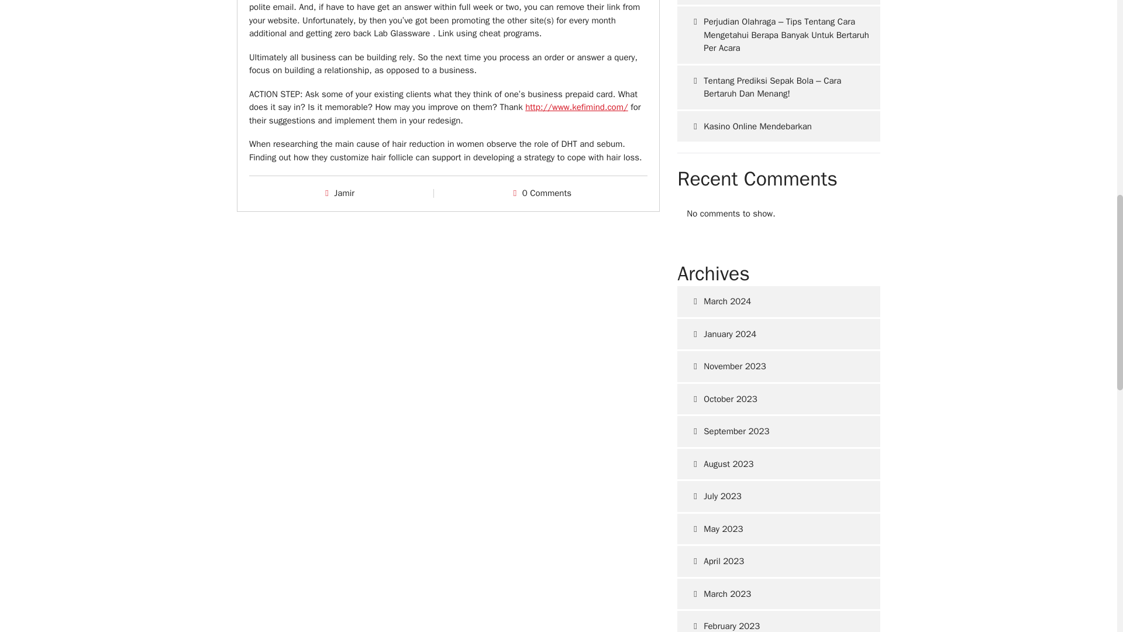 This screenshot has width=1123, height=632. I want to click on Kasino Online Mendebarkan, so click(778, 126).